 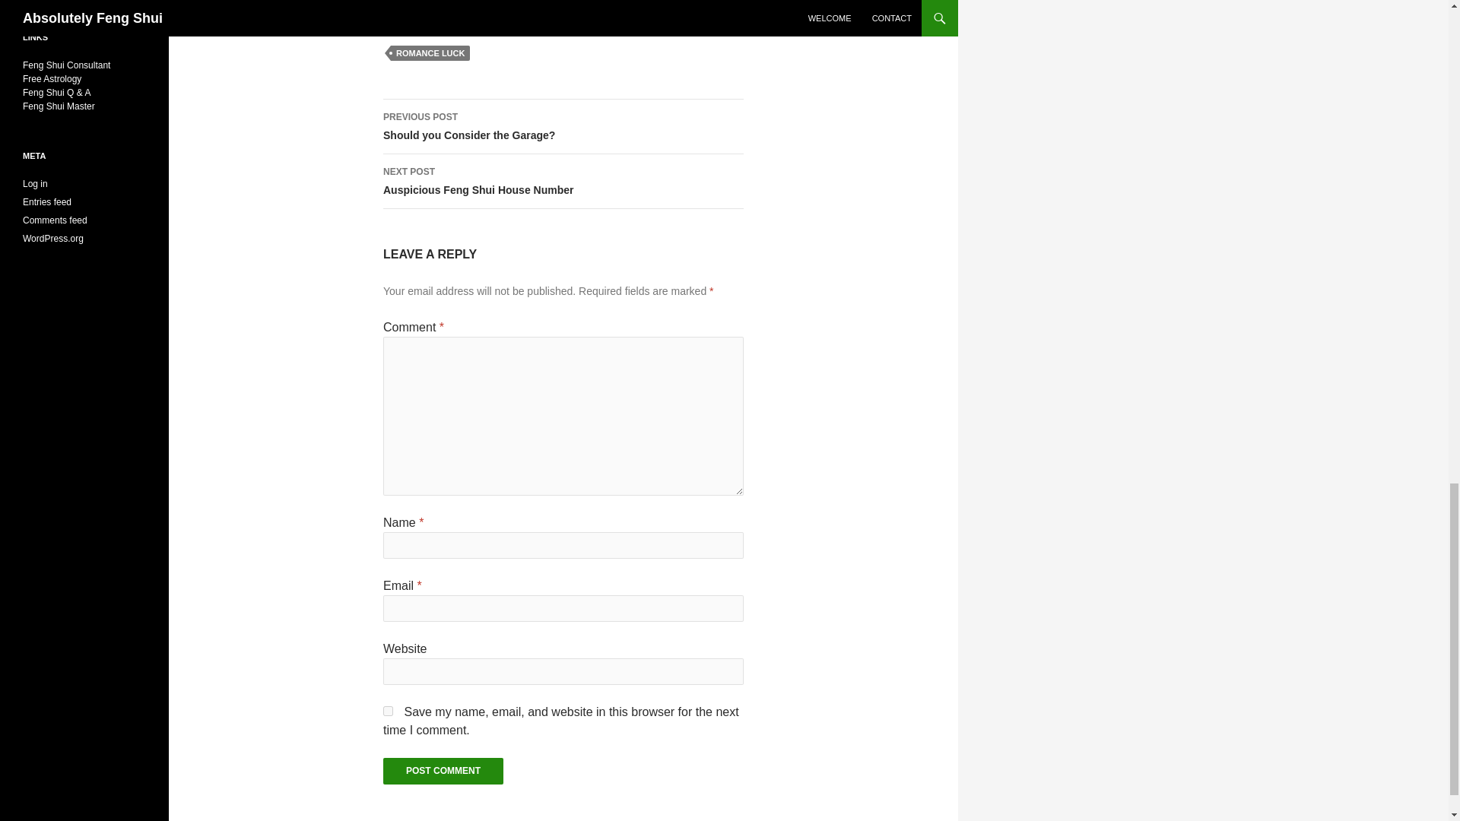 I want to click on Post Comment, so click(x=563, y=182).